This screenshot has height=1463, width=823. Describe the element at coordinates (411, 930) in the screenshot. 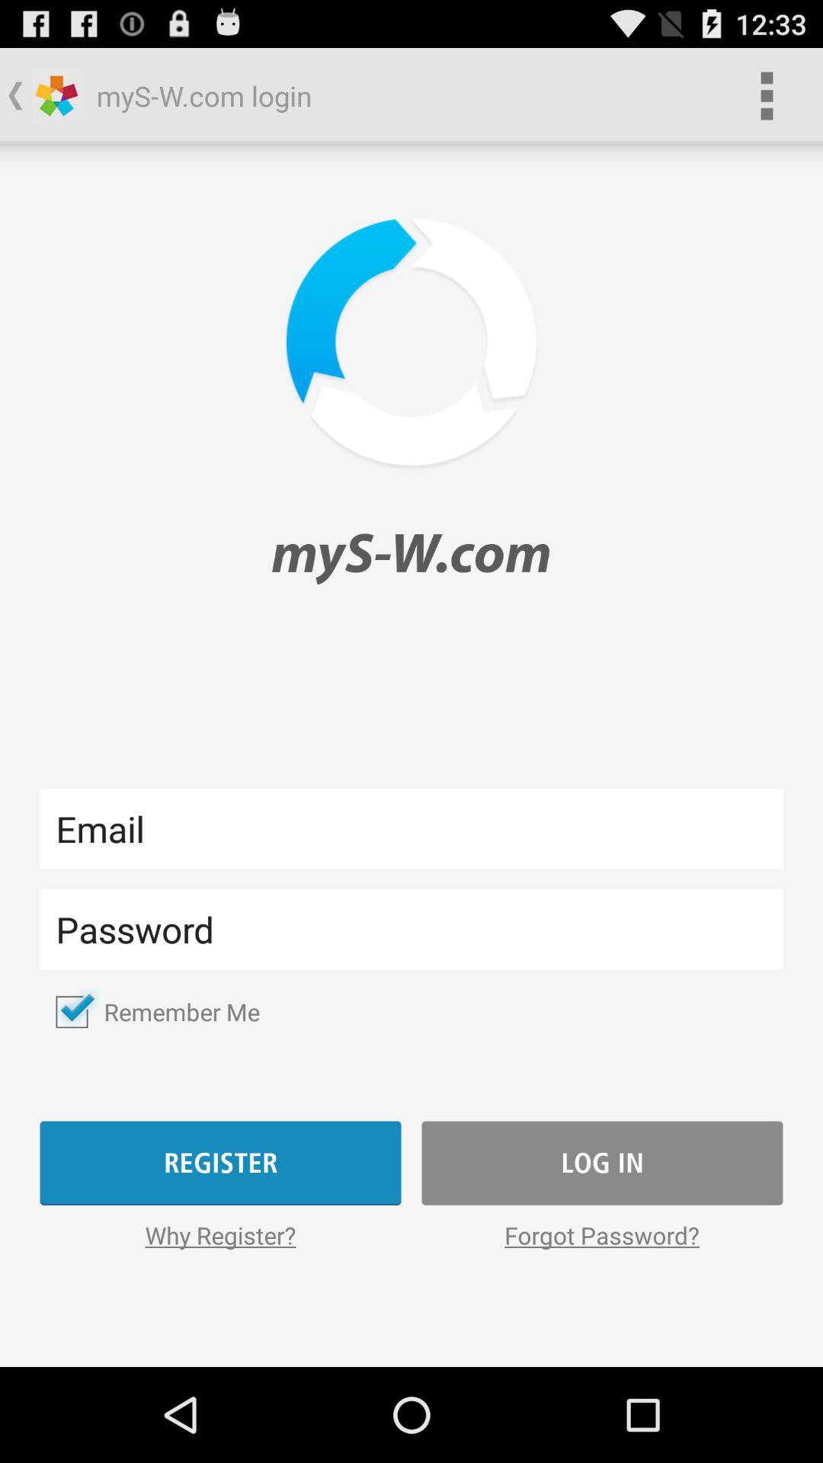

I see `enter the password here` at that location.